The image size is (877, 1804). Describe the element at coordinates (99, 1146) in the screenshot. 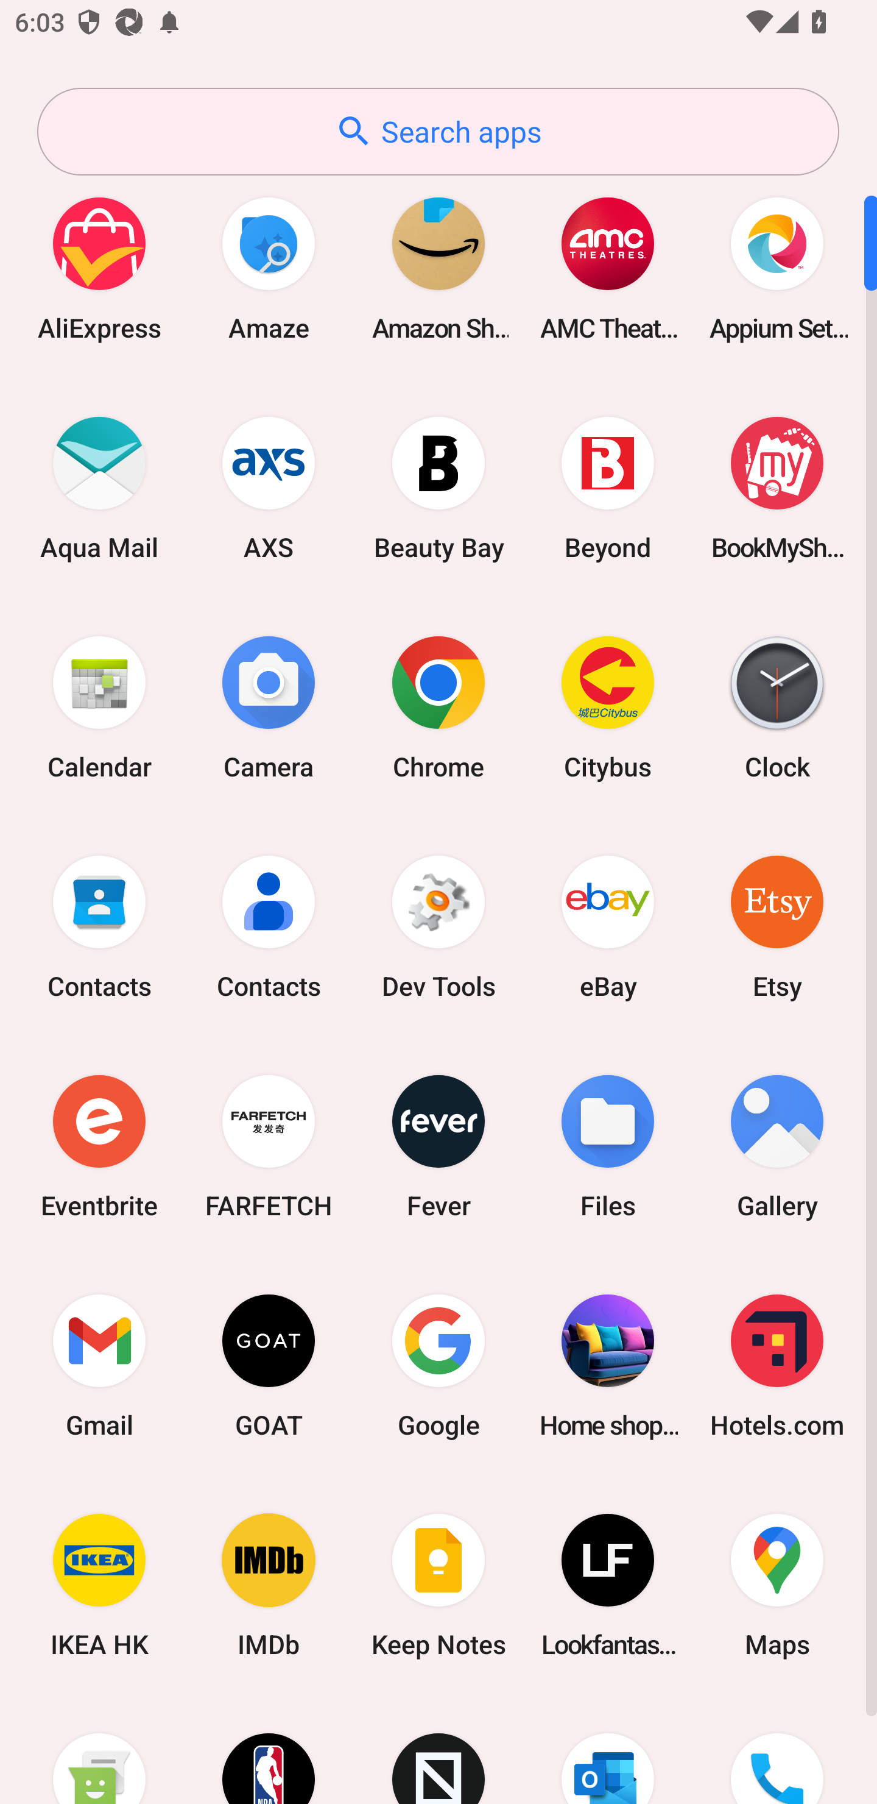

I see `Eventbrite` at that location.